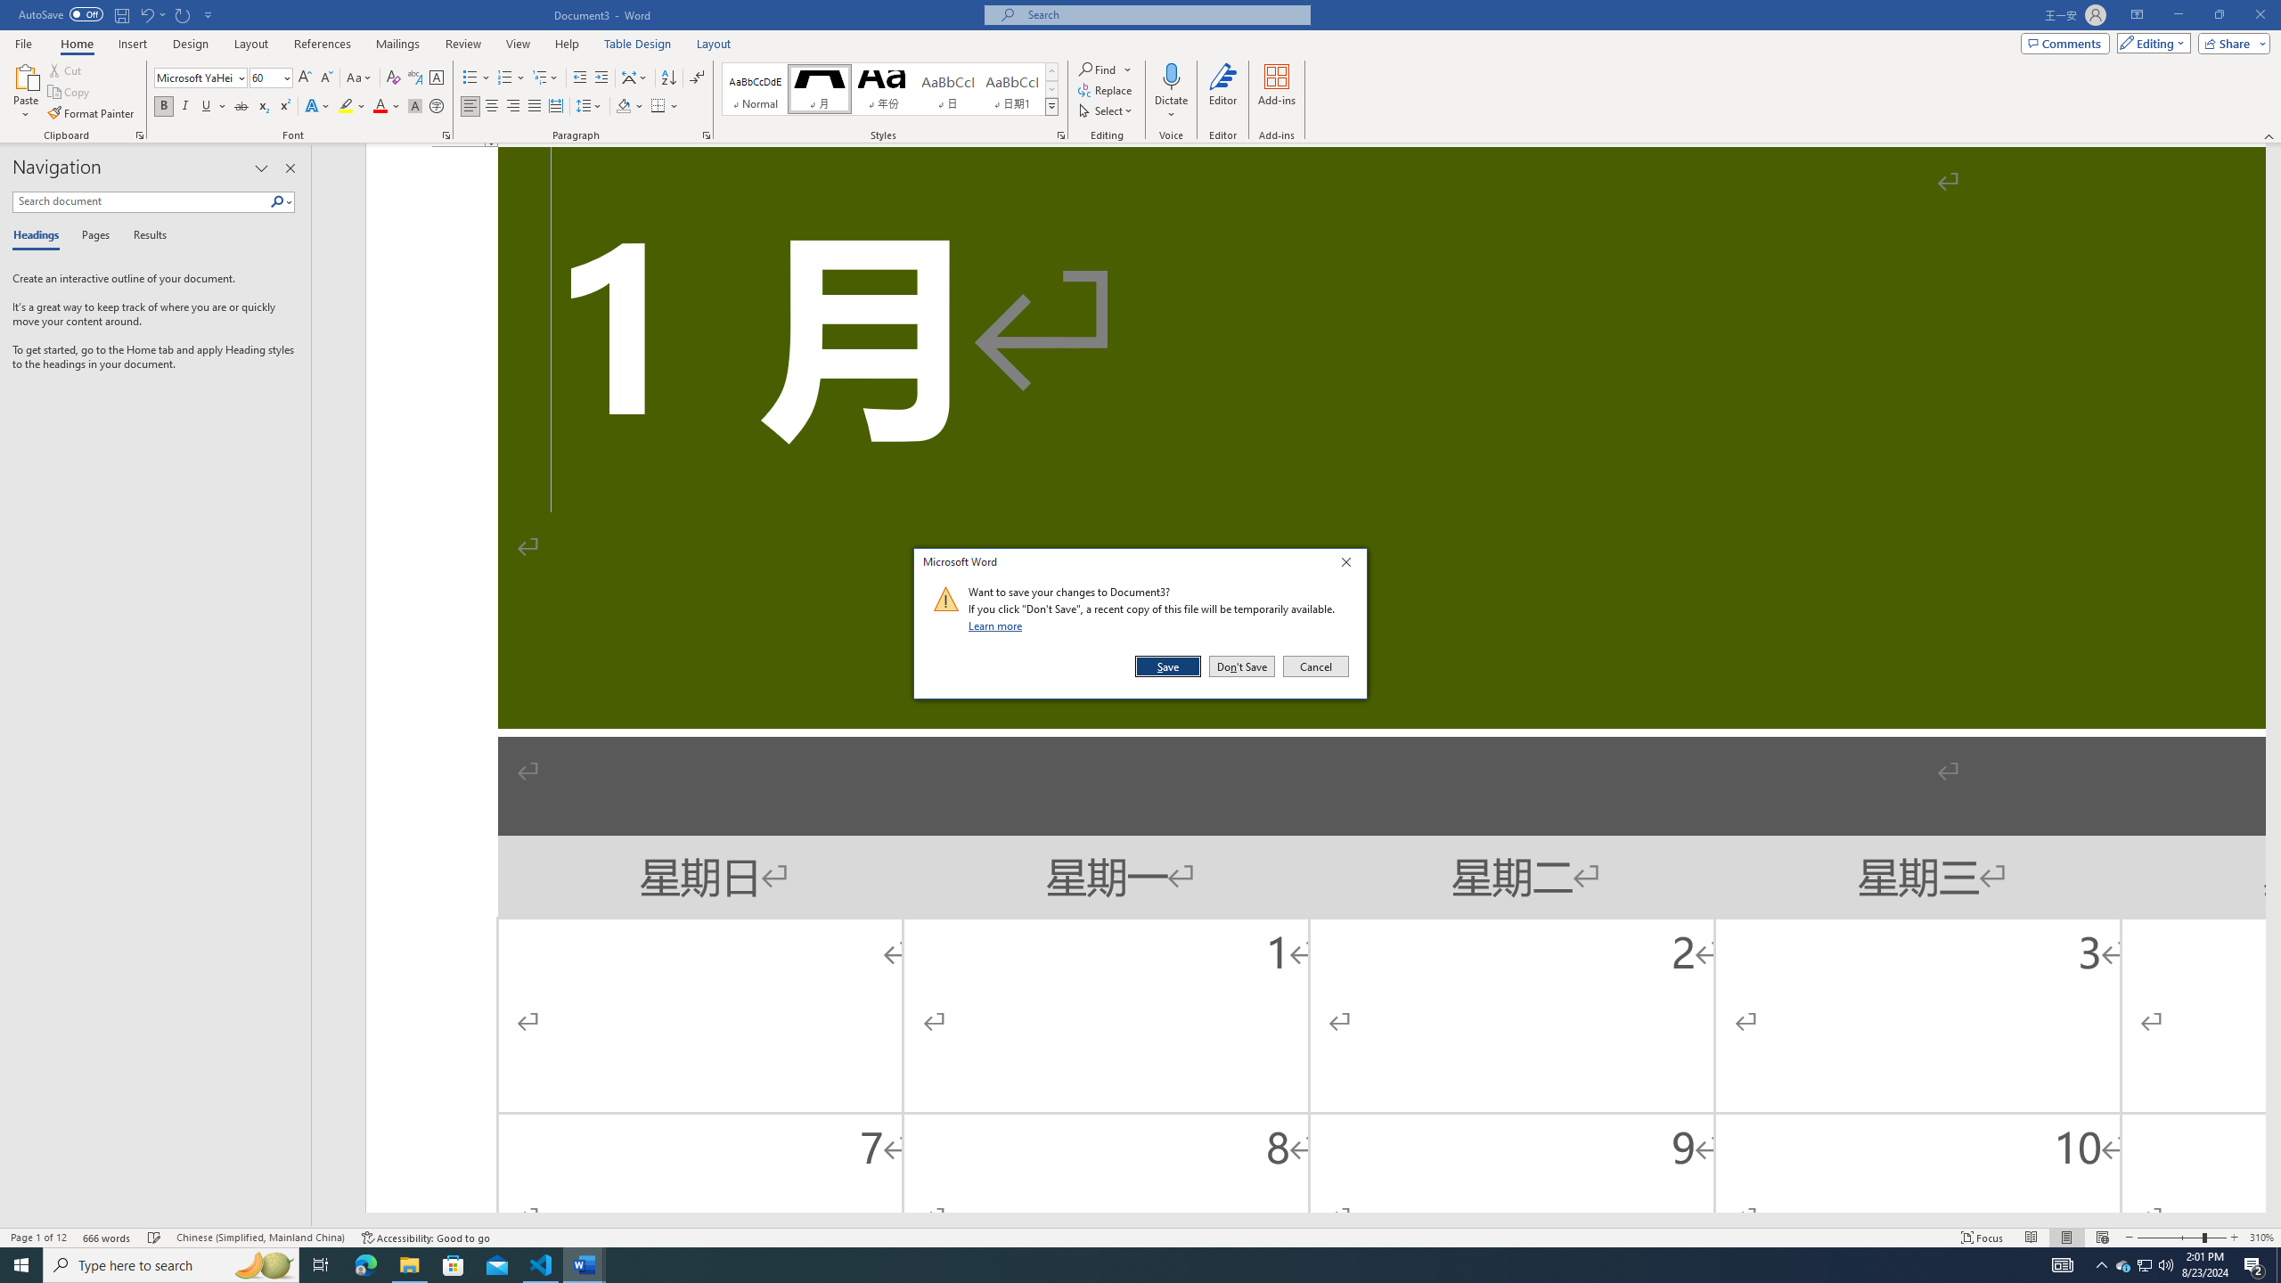 The image size is (2281, 1283). Describe the element at coordinates (185, 107) in the screenshot. I see `Italic` at that location.